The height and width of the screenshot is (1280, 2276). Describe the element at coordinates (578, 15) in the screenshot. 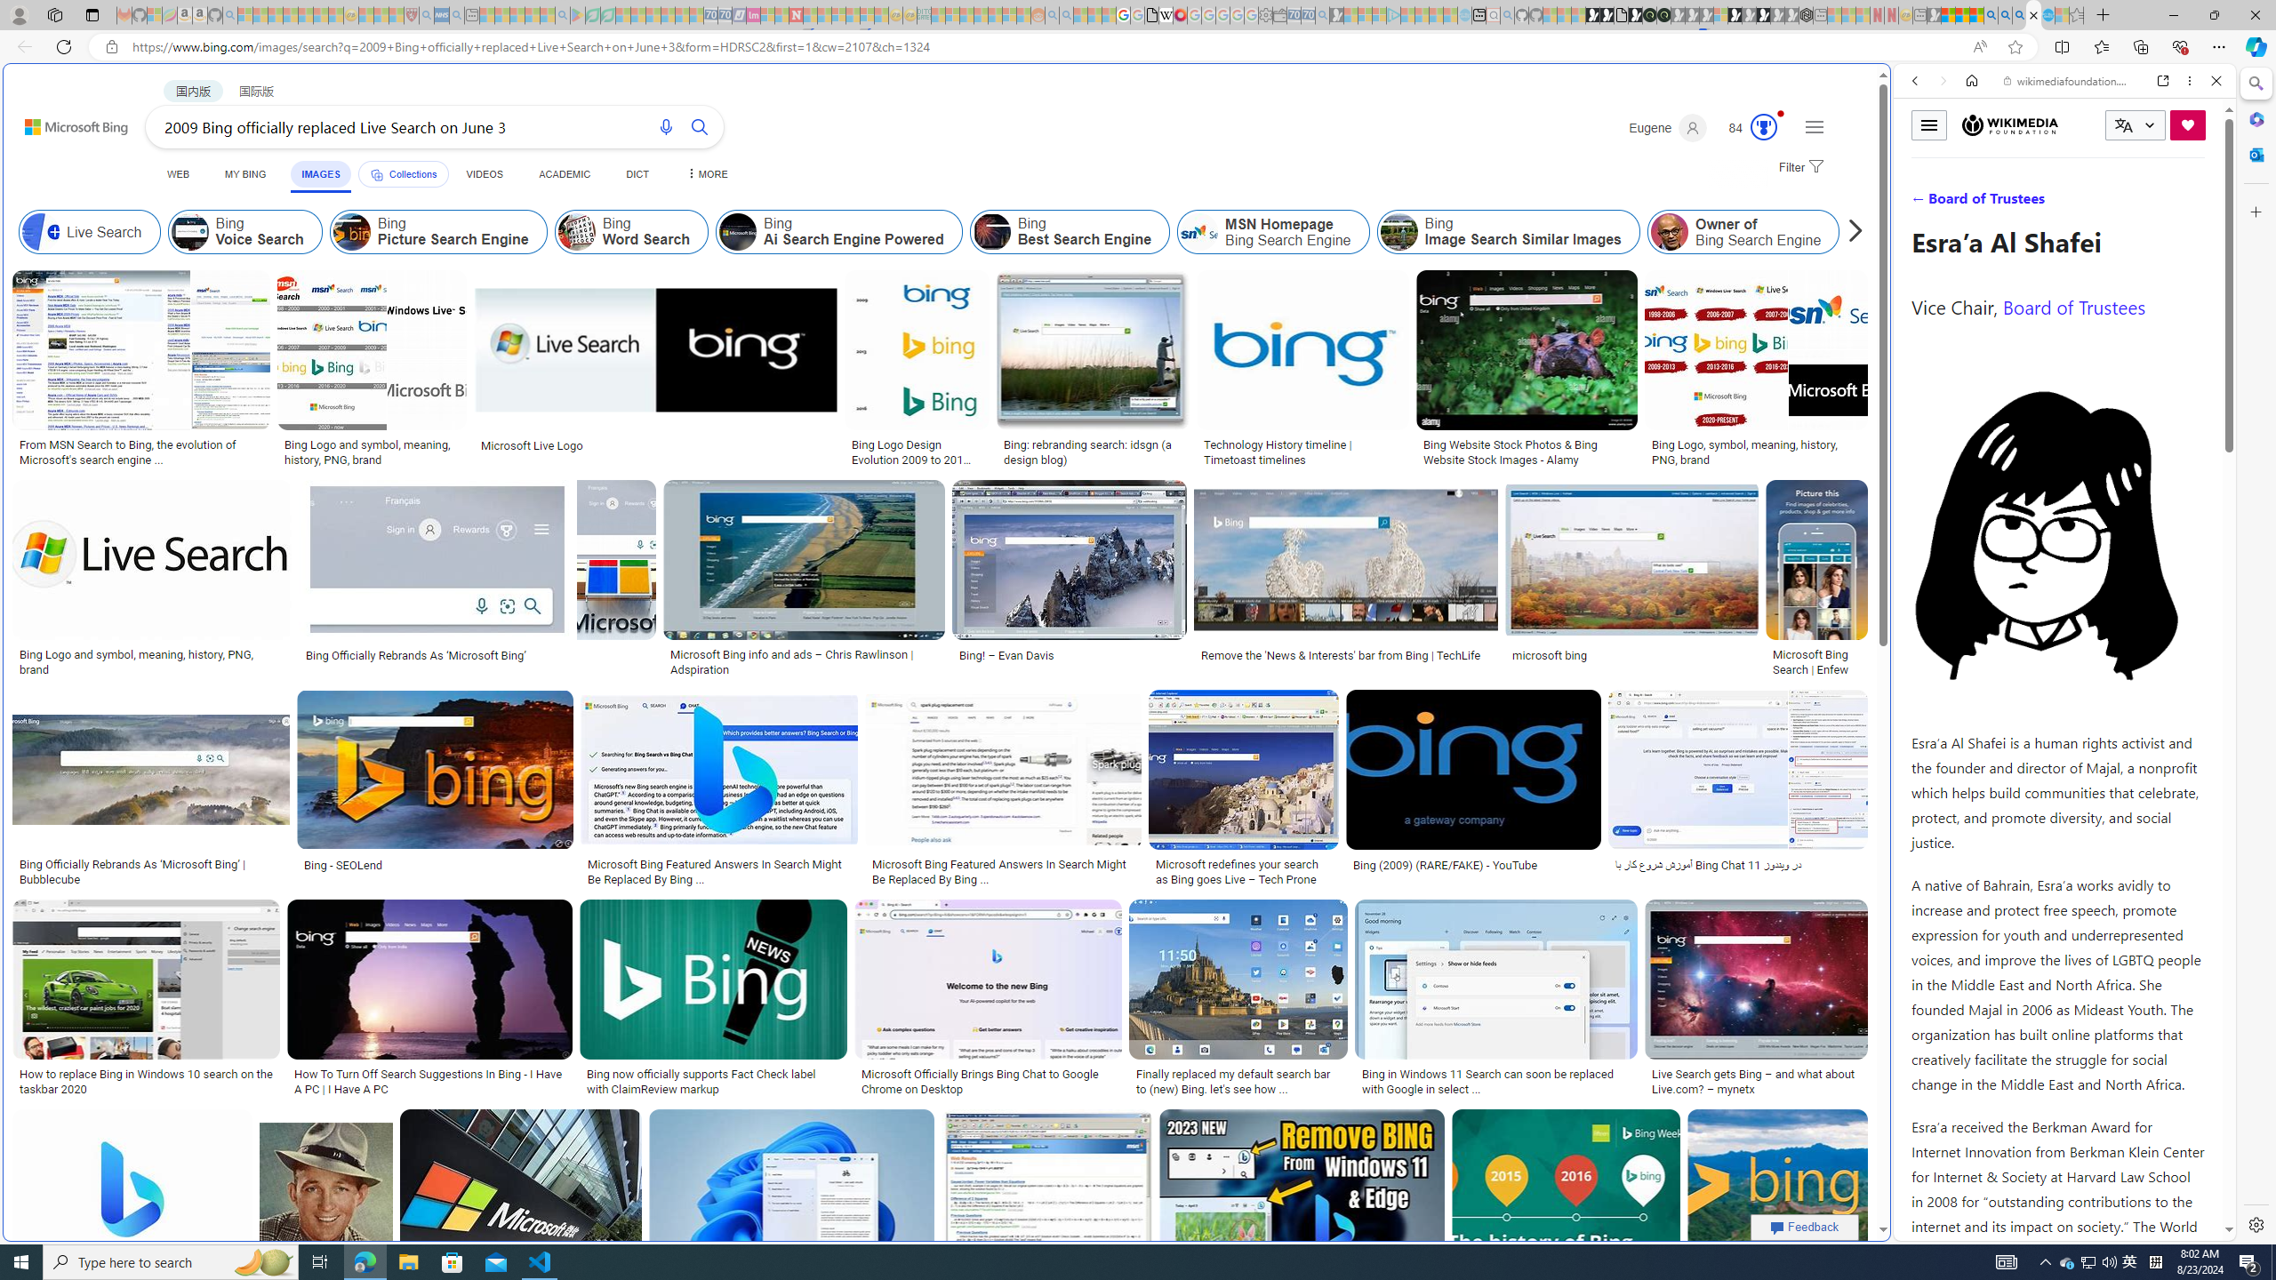

I see `Bluey: Let's Play! - Apps on Google Play - Sleeping` at that location.